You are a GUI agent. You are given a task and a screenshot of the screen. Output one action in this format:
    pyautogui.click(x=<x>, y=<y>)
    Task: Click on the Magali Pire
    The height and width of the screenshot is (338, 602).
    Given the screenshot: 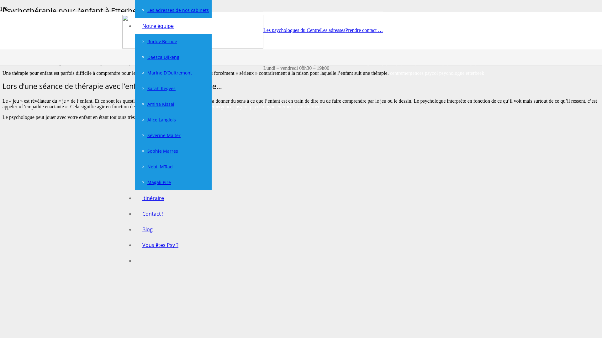 What is the action you would take?
    pyautogui.click(x=159, y=182)
    